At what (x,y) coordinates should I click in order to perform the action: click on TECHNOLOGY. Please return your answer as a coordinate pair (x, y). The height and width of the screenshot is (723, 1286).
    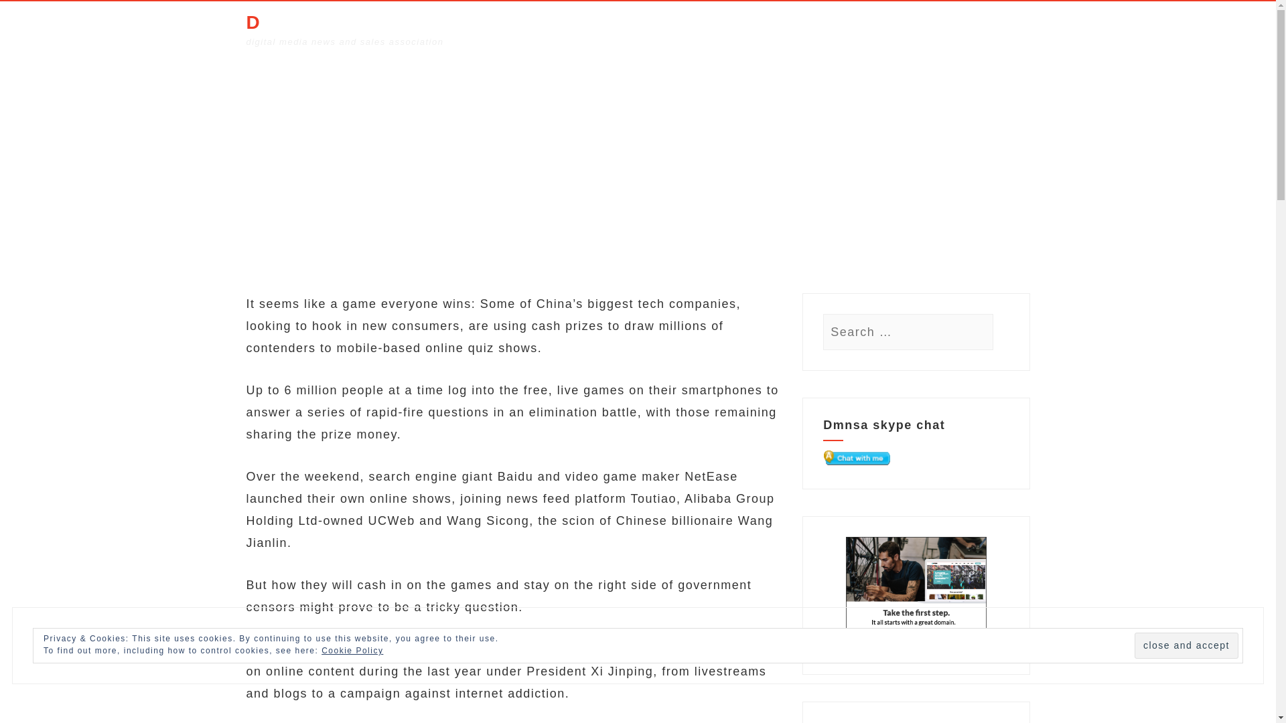
    Looking at the image, I should click on (855, 28).